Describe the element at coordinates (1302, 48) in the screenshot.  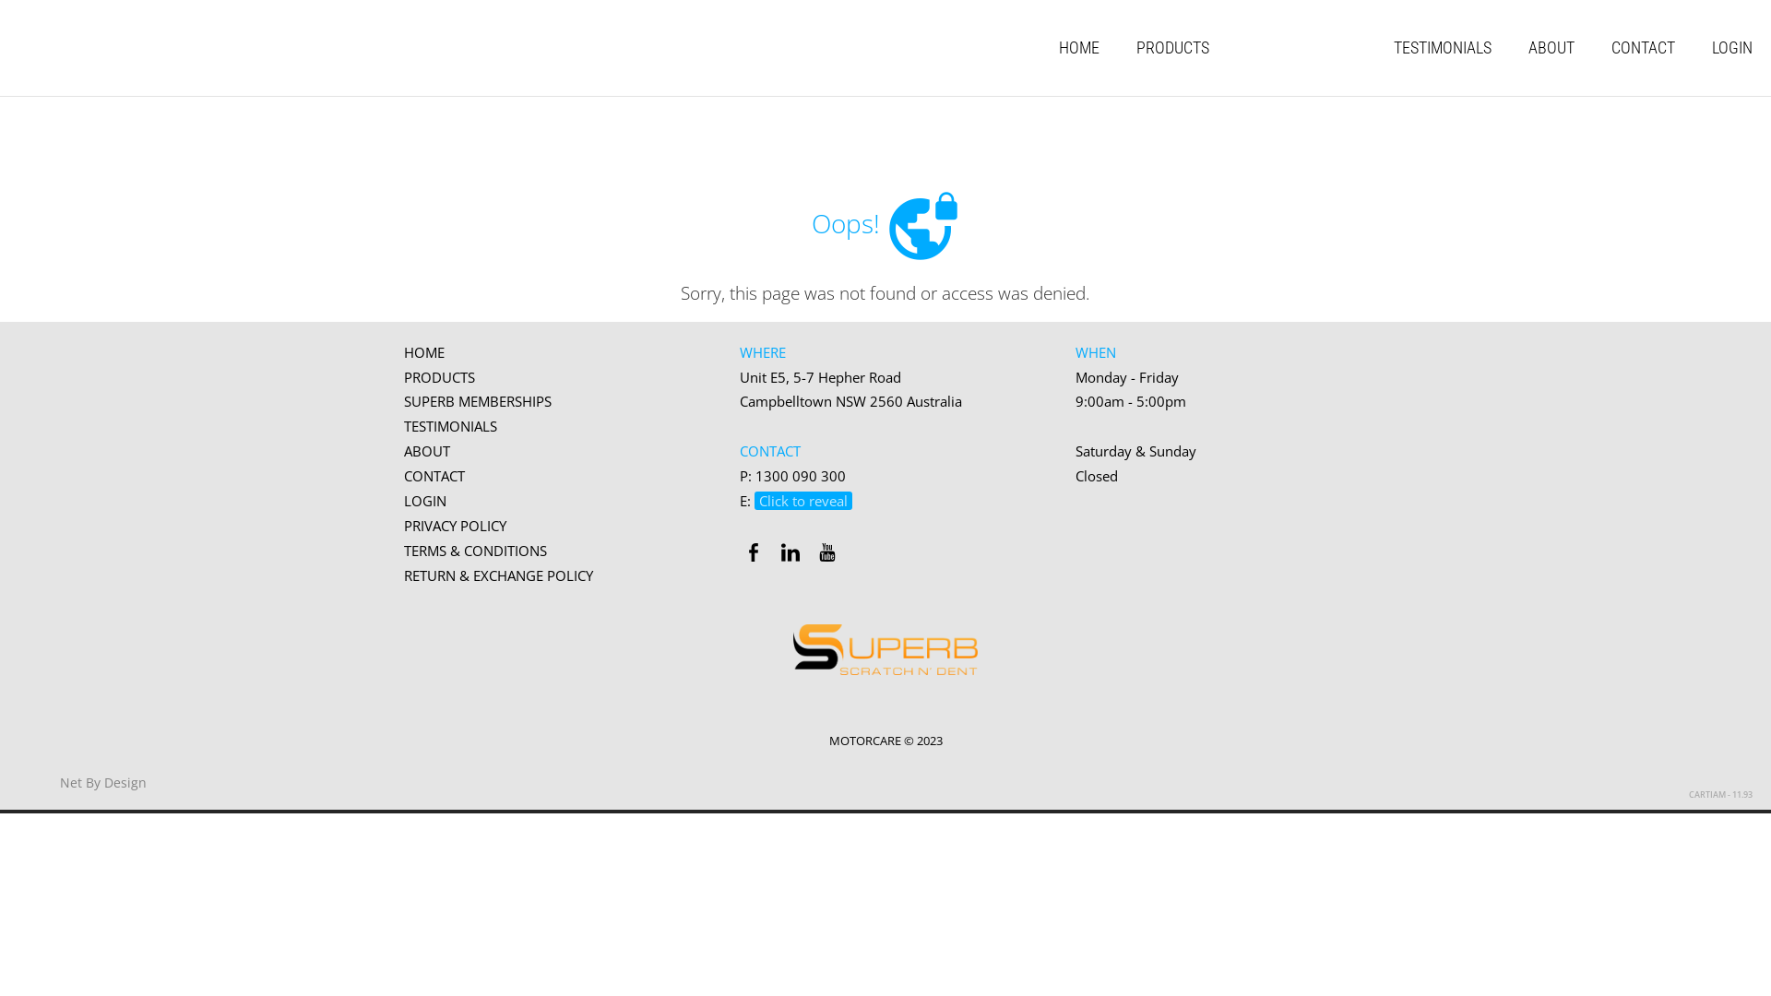
I see `Superb Memberships` at that location.